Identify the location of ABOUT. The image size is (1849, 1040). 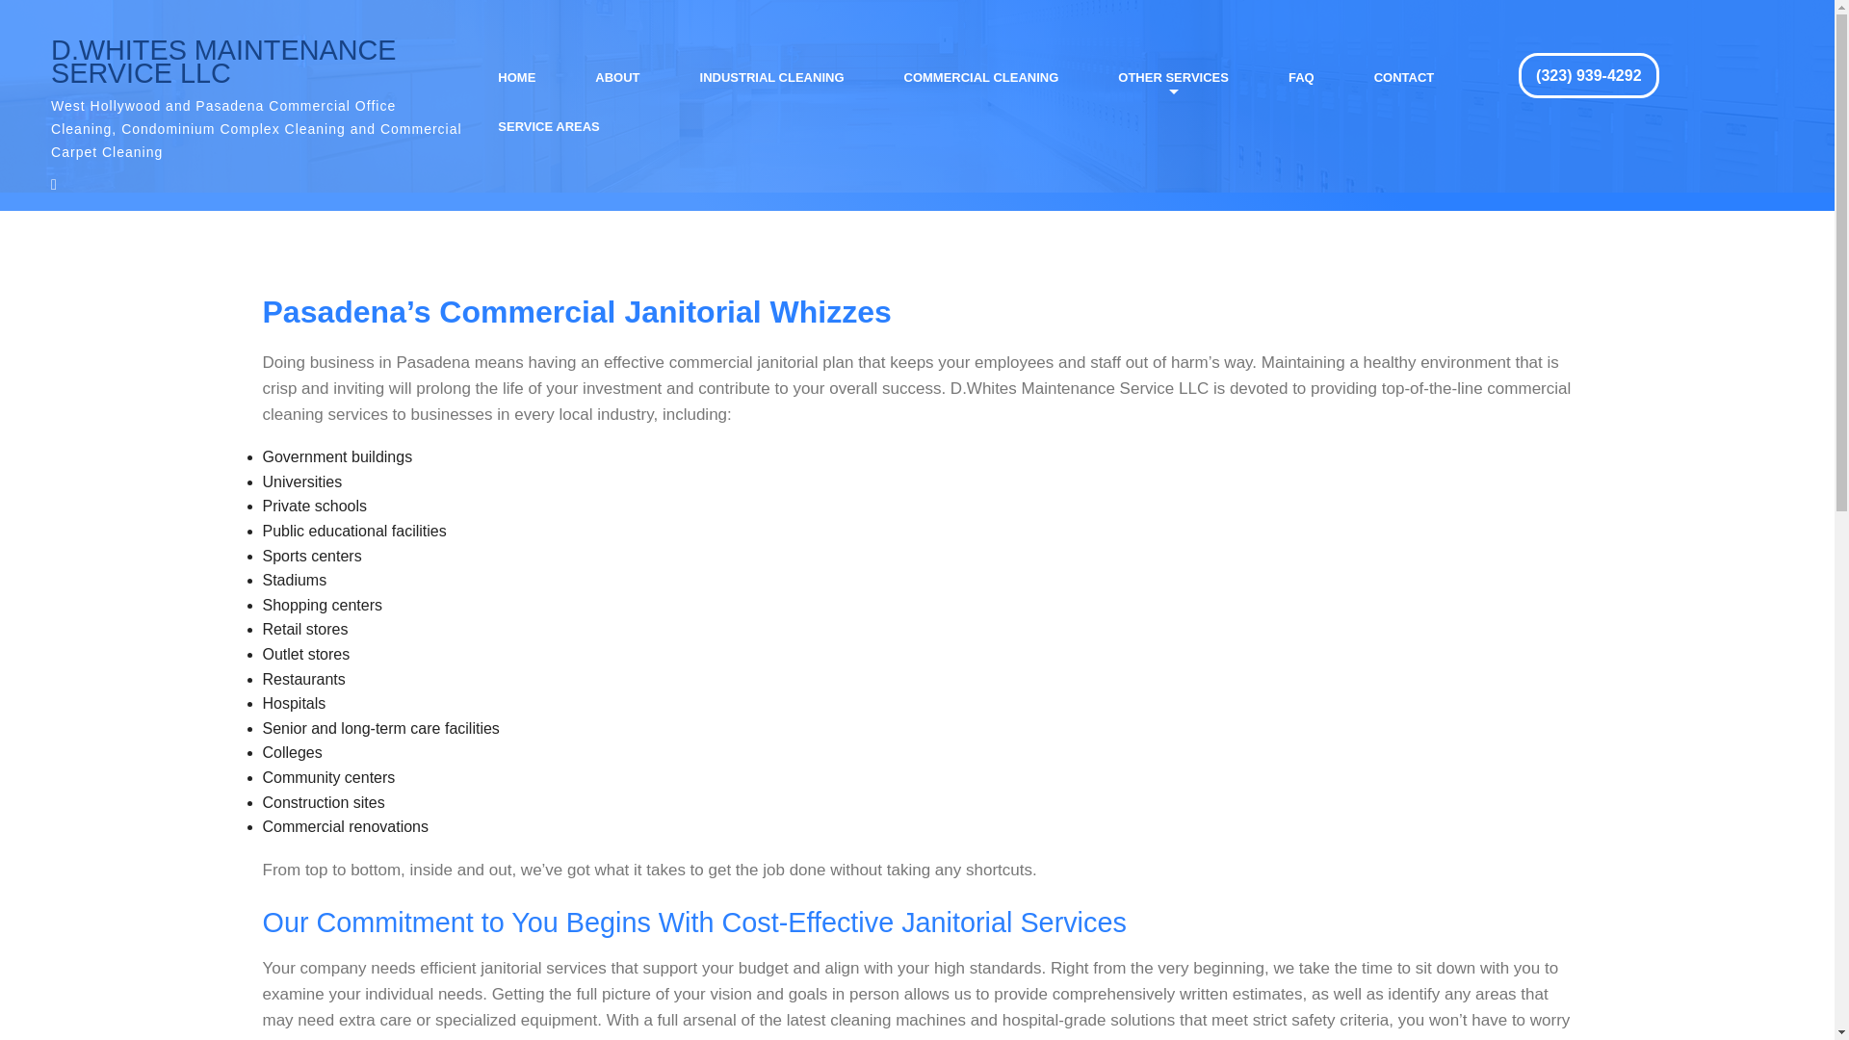
(616, 77).